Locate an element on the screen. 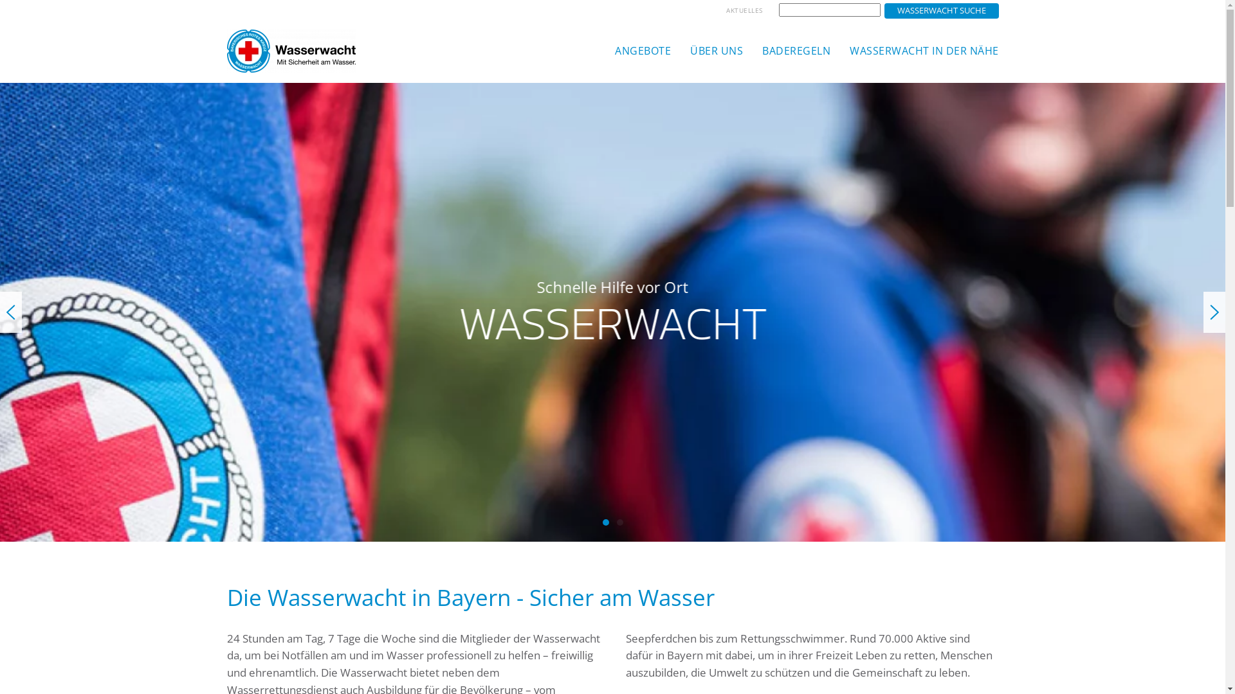 The height and width of the screenshot is (694, 1235). Wasserwacht Suche is located at coordinates (941, 11).